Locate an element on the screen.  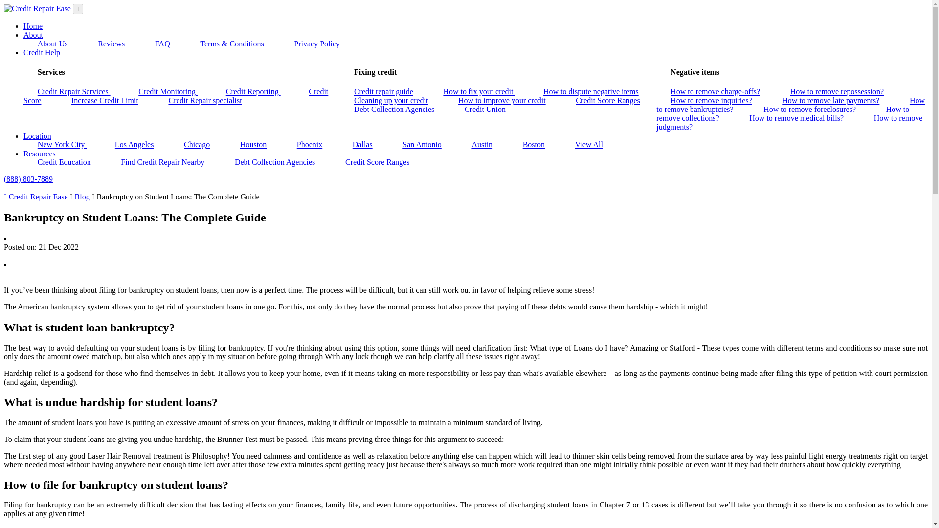
Home is located at coordinates (33, 26).